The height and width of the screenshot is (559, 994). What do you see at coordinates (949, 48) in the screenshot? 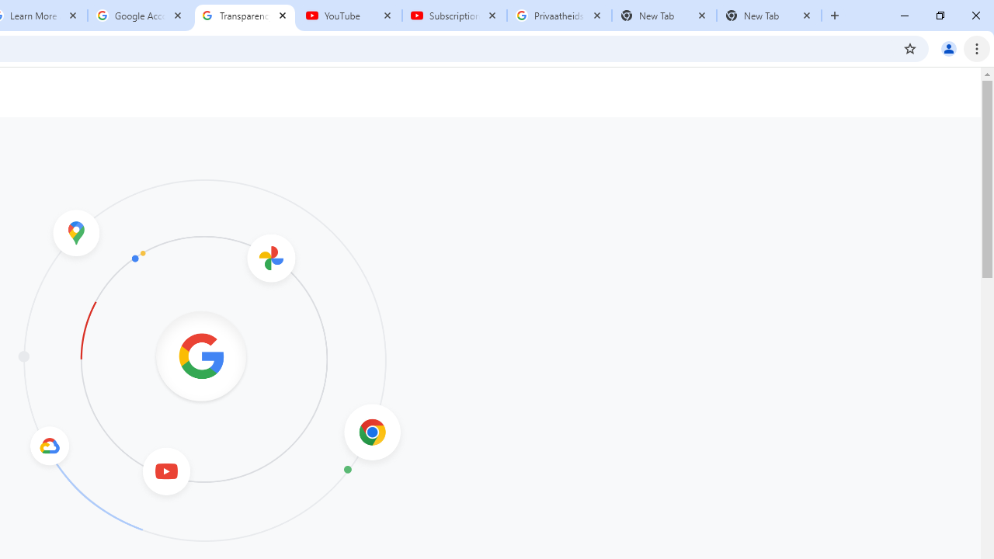
I see `You` at bounding box center [949, 48].